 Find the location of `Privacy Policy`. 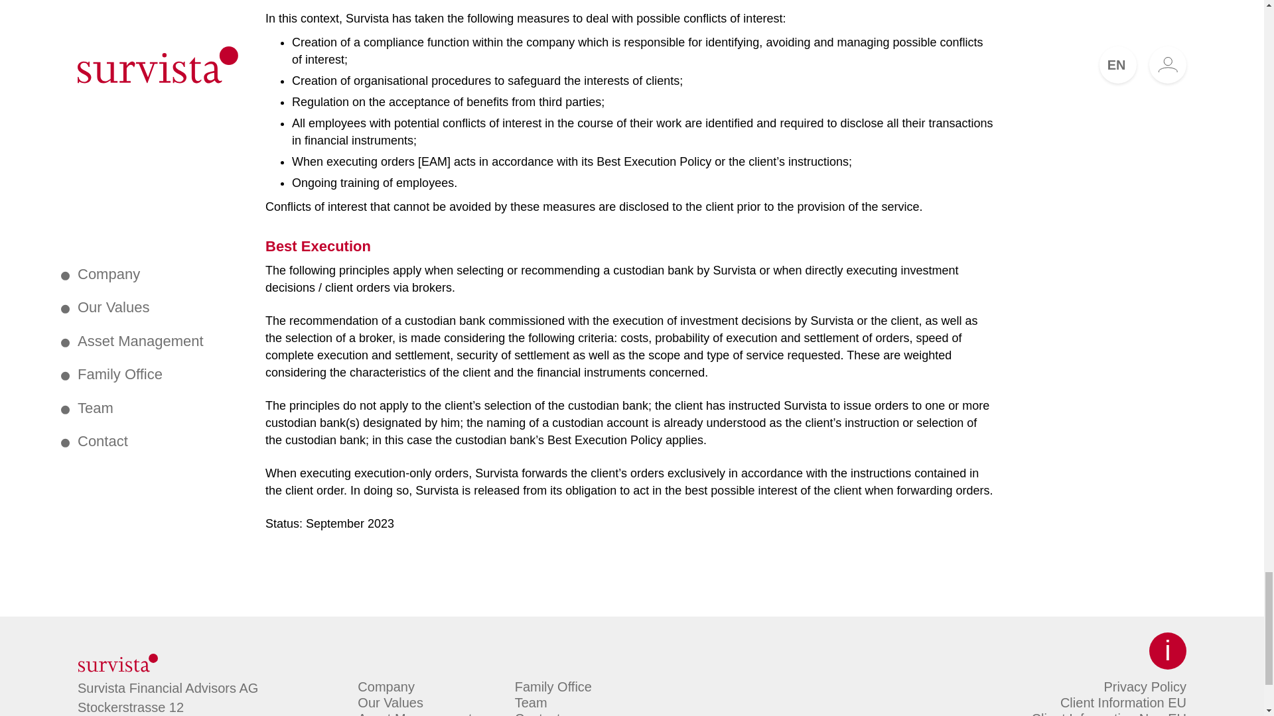

Privacy Policy is located at coordinates (1145, 686).